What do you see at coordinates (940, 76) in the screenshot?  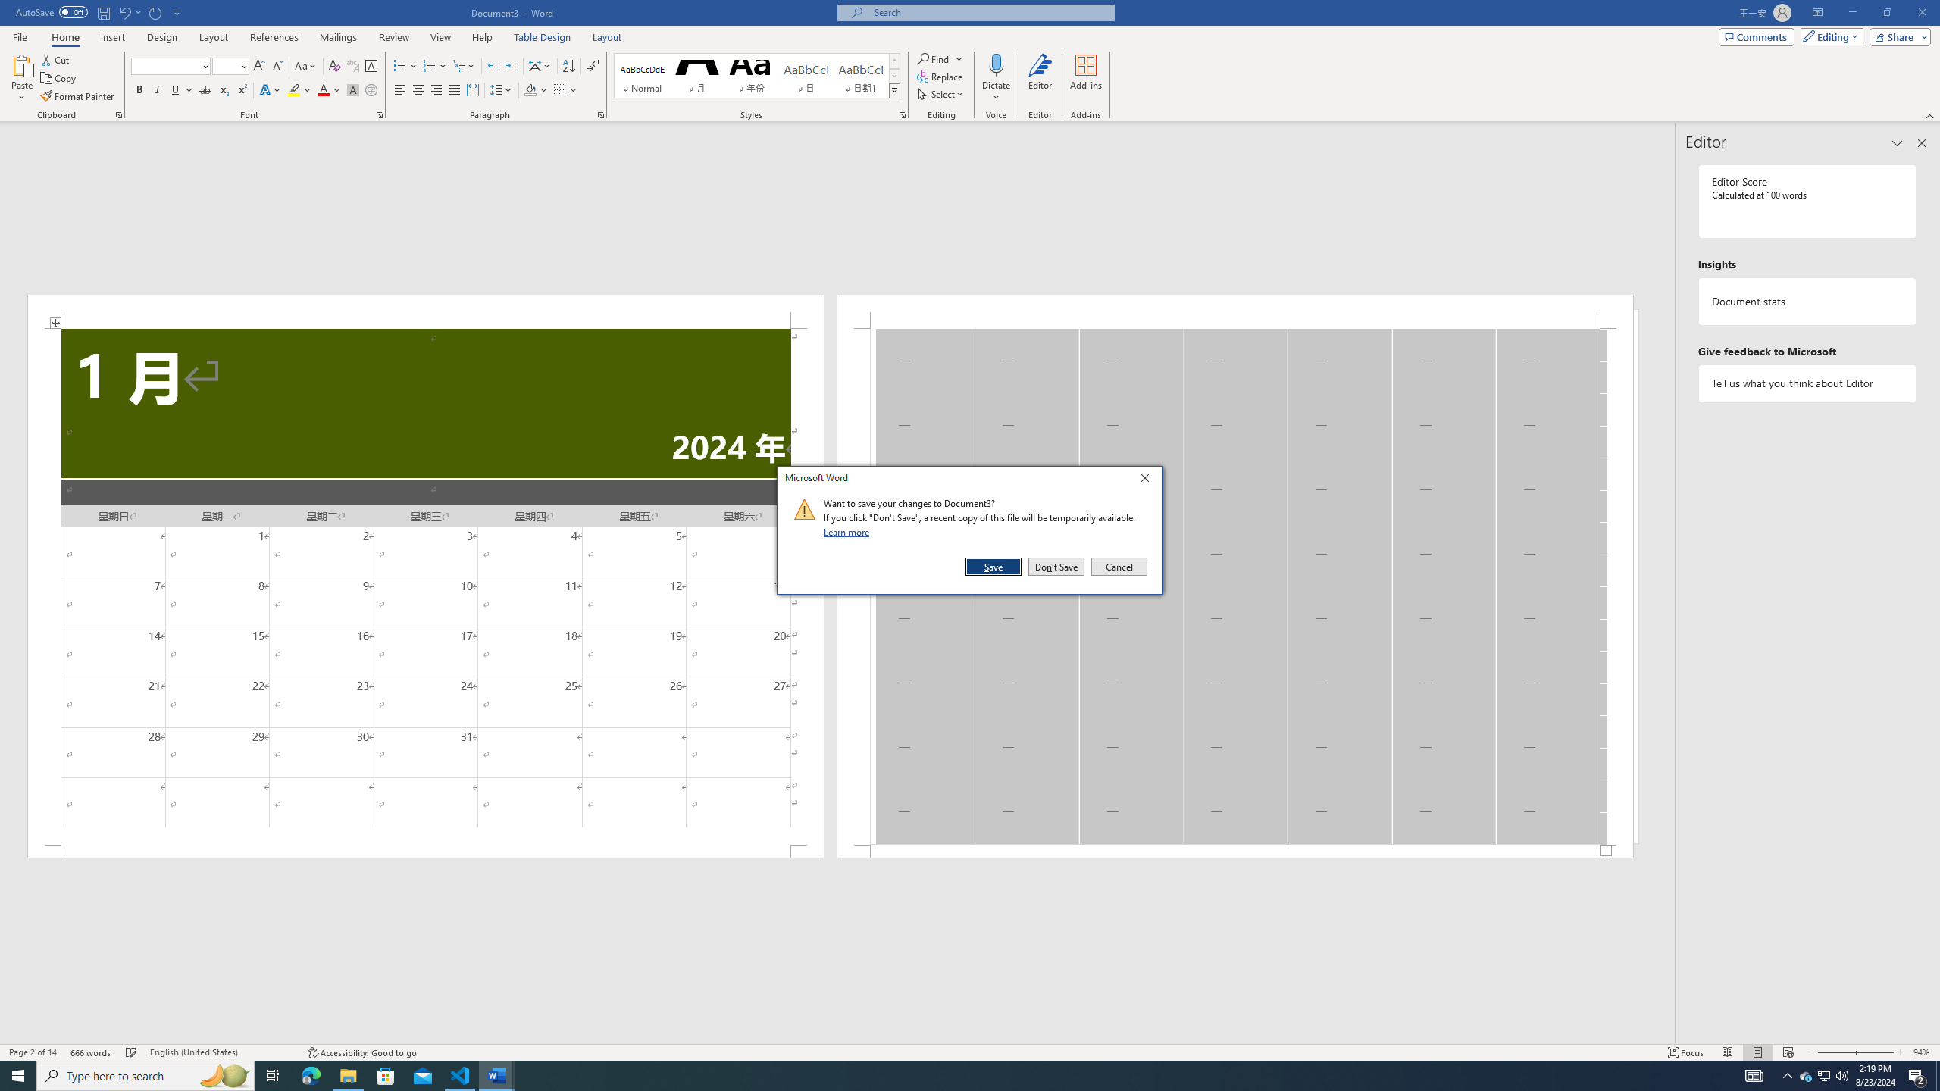 I see `Replace...` at bounding box center [940, 76].